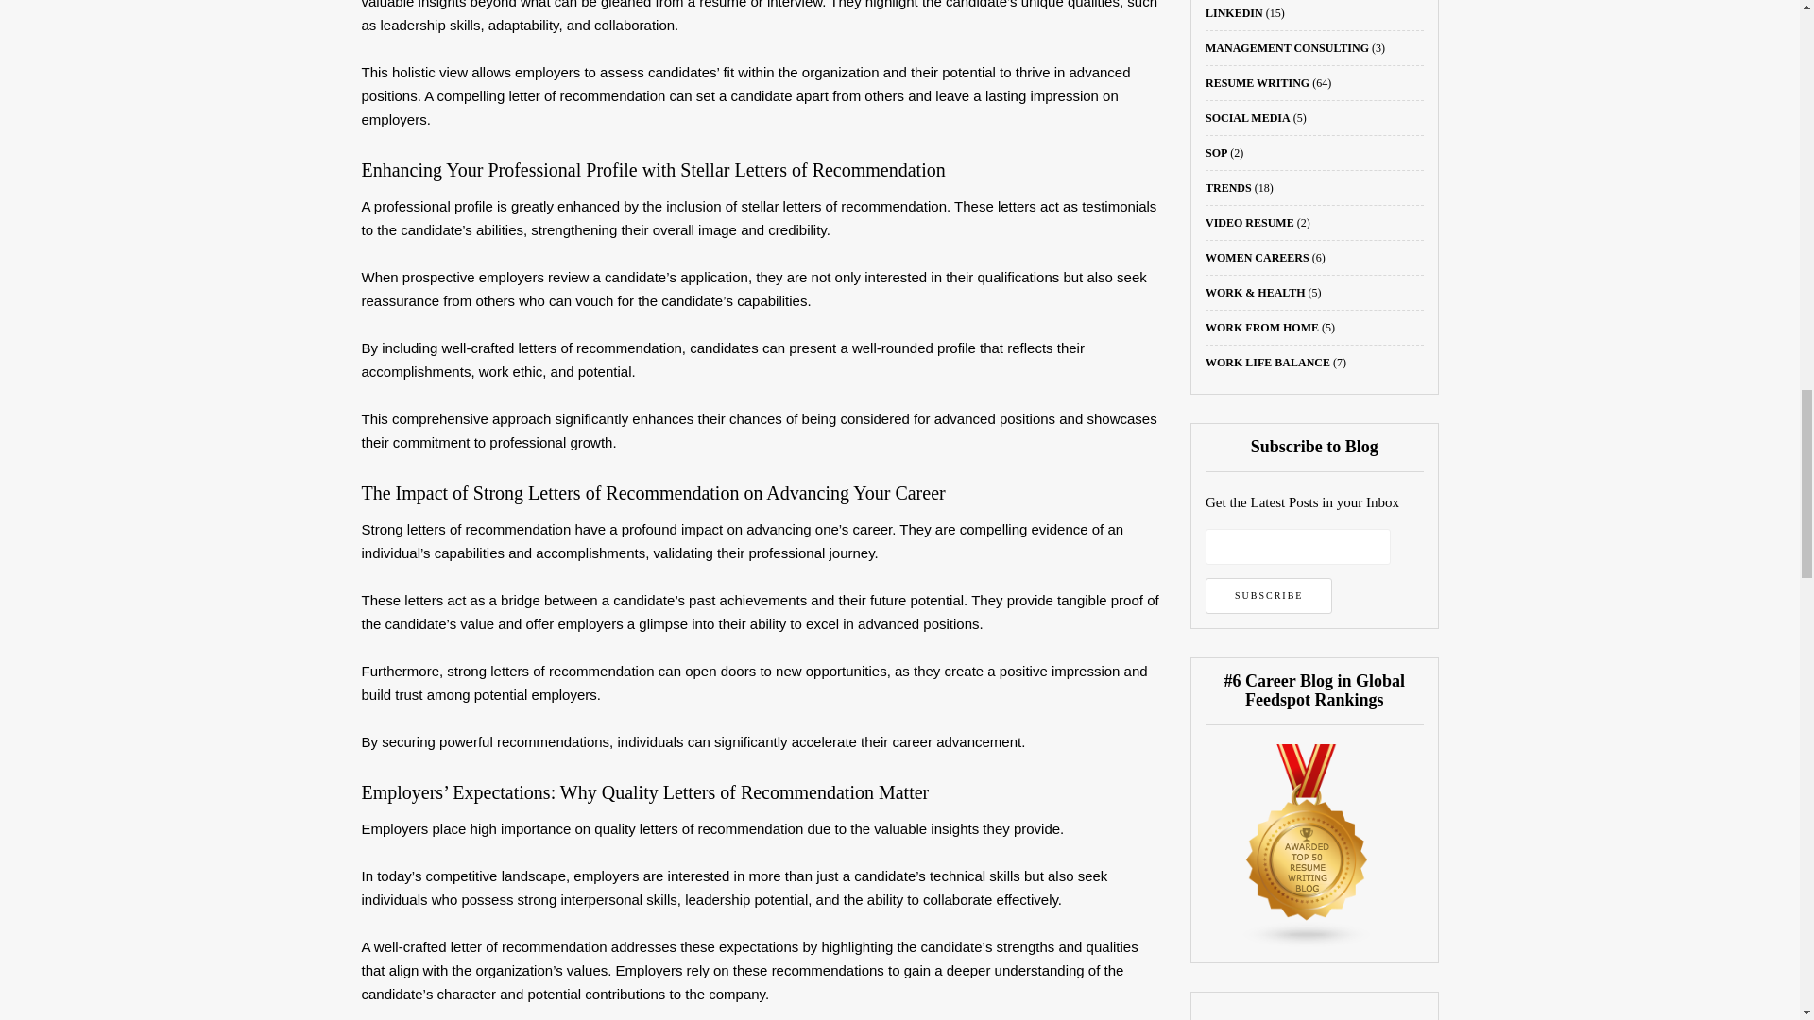  What do you see at coordinates (1268, 596) in the screenshot?
I see `Subscribe` at bounding box center [1268, 596].